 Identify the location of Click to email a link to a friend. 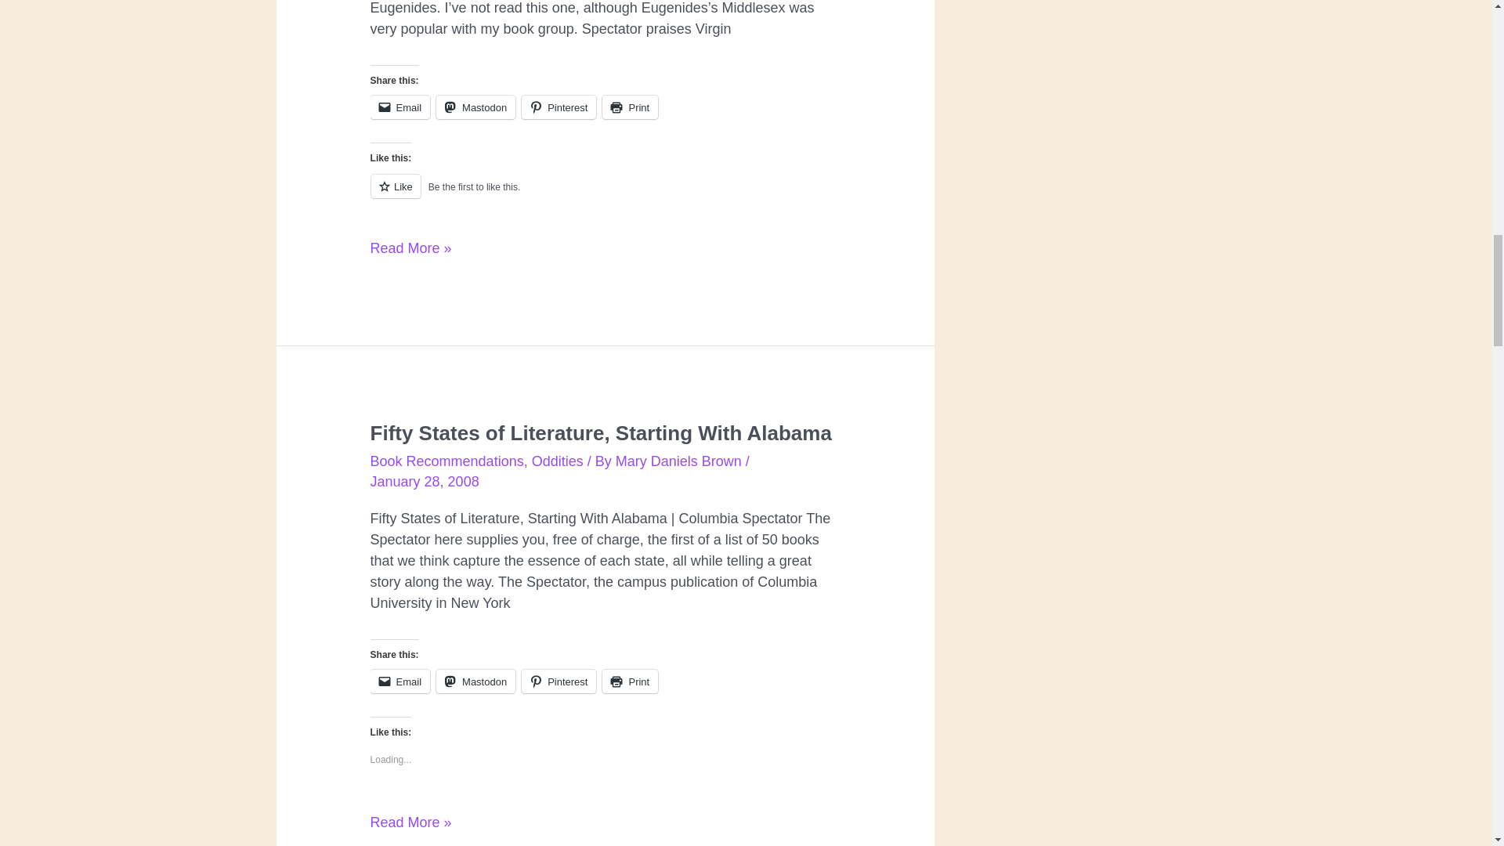
(399, 107).